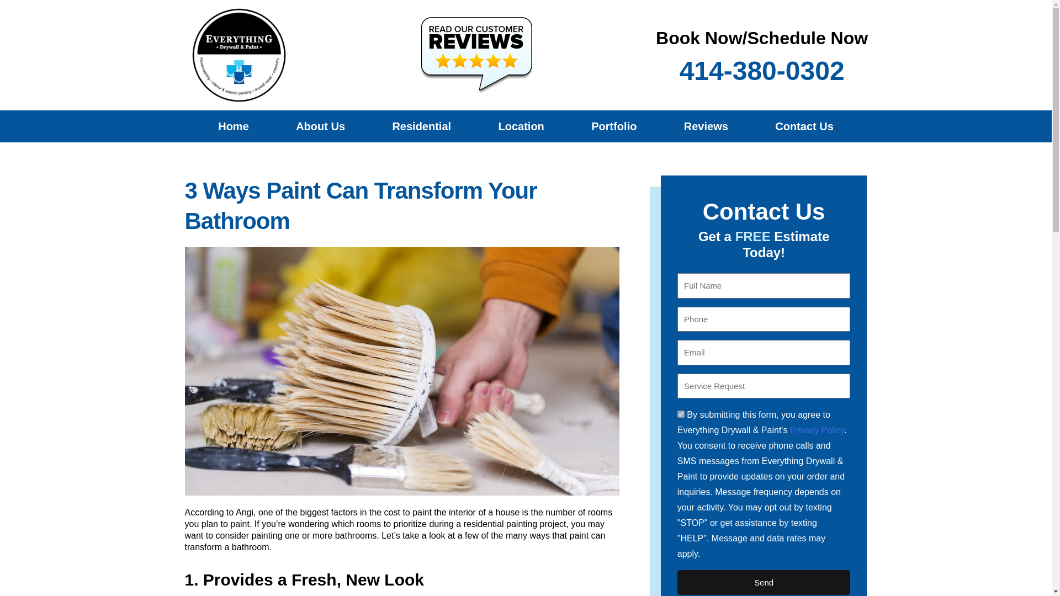 The image size is (1060, 596). What do you see at coordinates (422, 126) in the screenshot?
I see `Residential` at bounding box center [422, 126].